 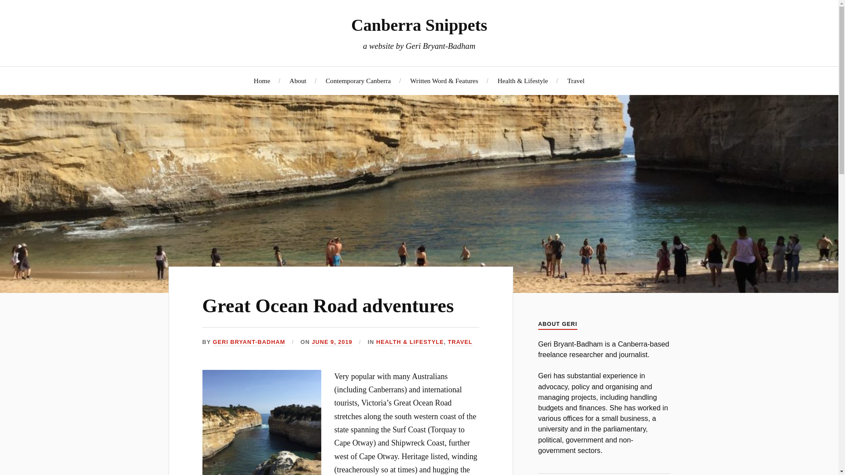 What do you see at coordinates (358, 80) in the screenshot?
I see `Contemporary Canberra` at bounding box center [358, 80].